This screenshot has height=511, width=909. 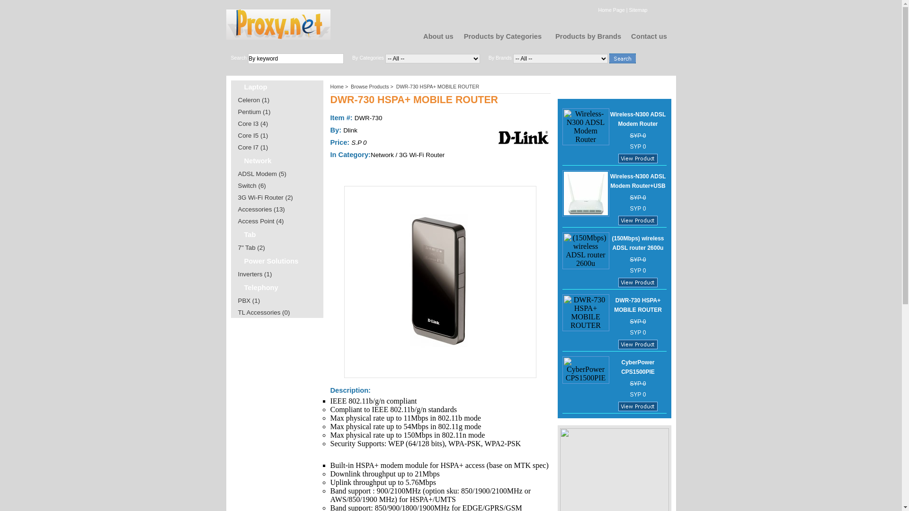 What do you see at coordinates (638, 305) in the screenshot?
I see `DWR-730 HSPA+ MOBILE ROUTER` at bounding box center [638, 305].